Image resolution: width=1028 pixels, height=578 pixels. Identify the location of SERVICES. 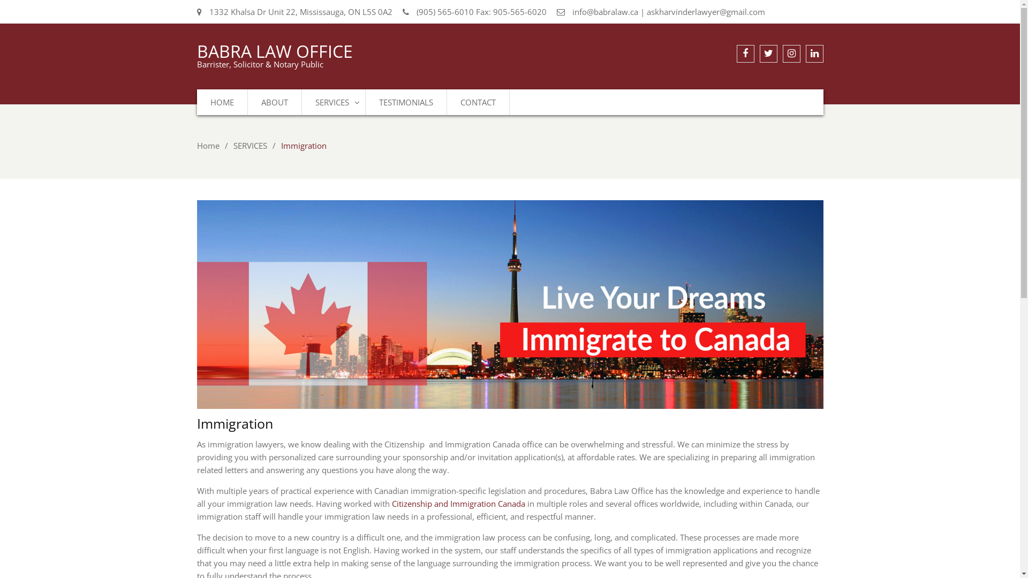
(251, 146).